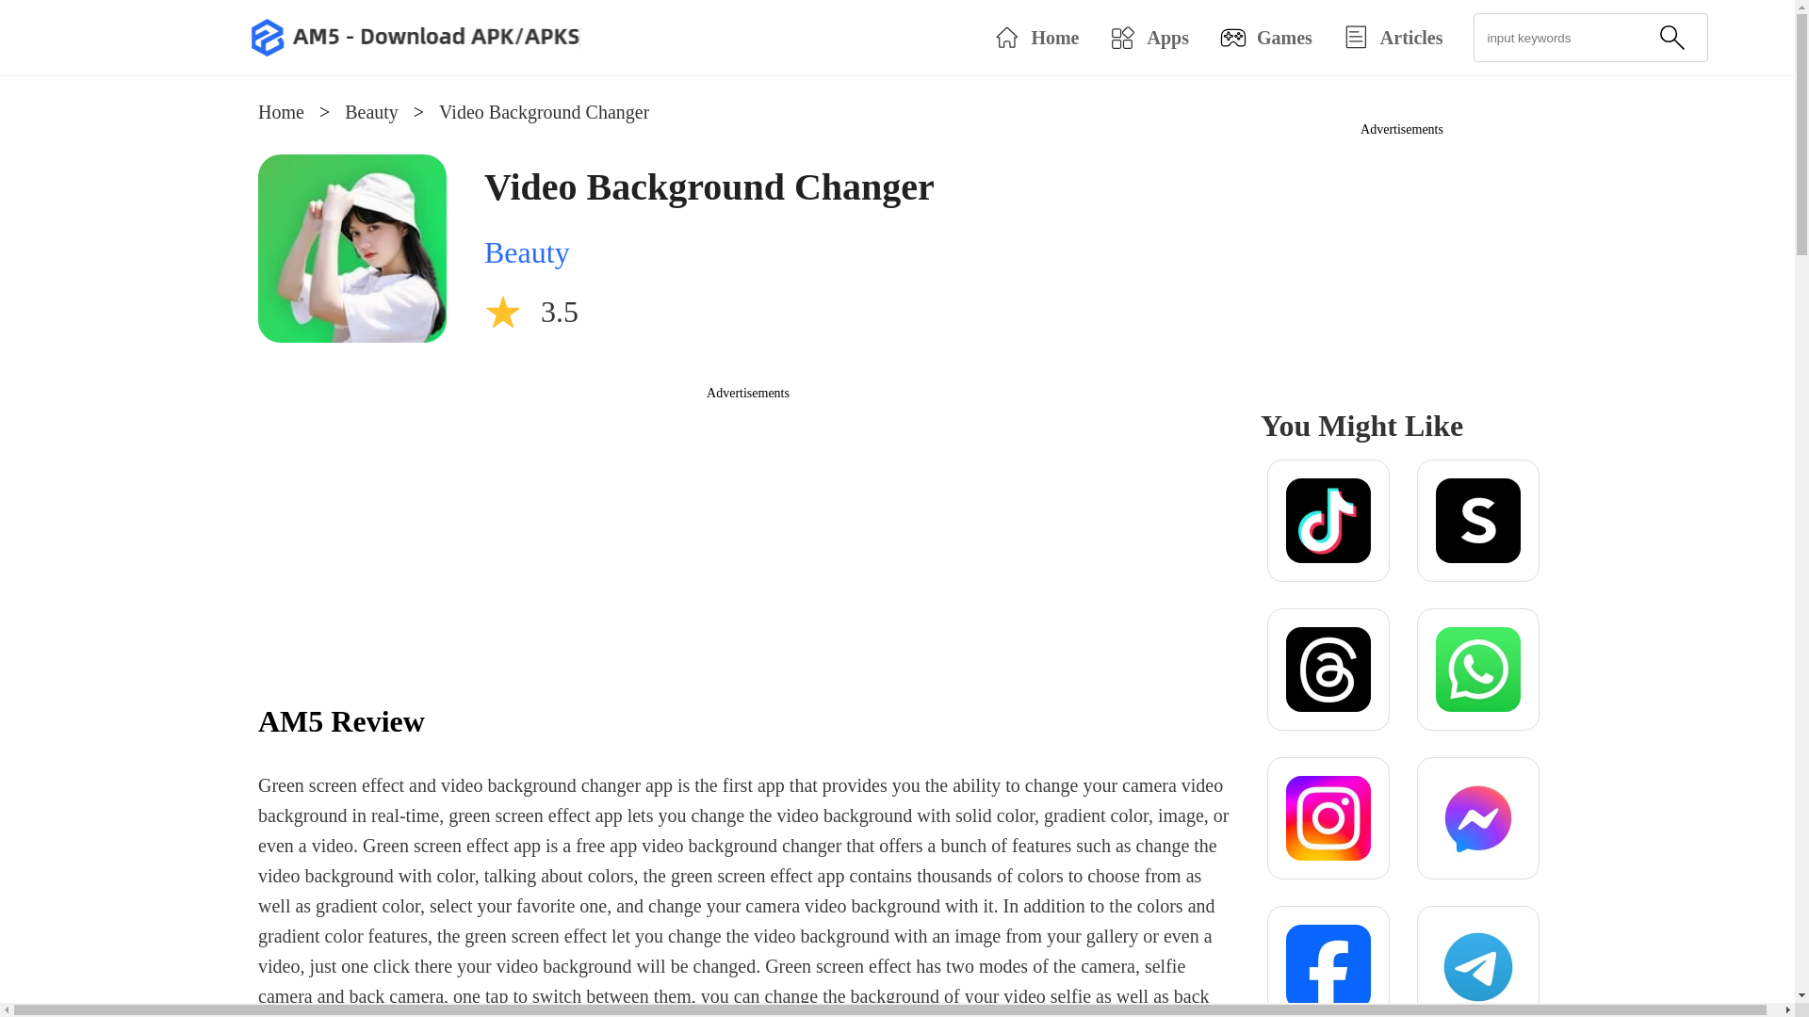  Describe the element at coordinates (1671, 38) in the screenshot. I see `search` at that location.